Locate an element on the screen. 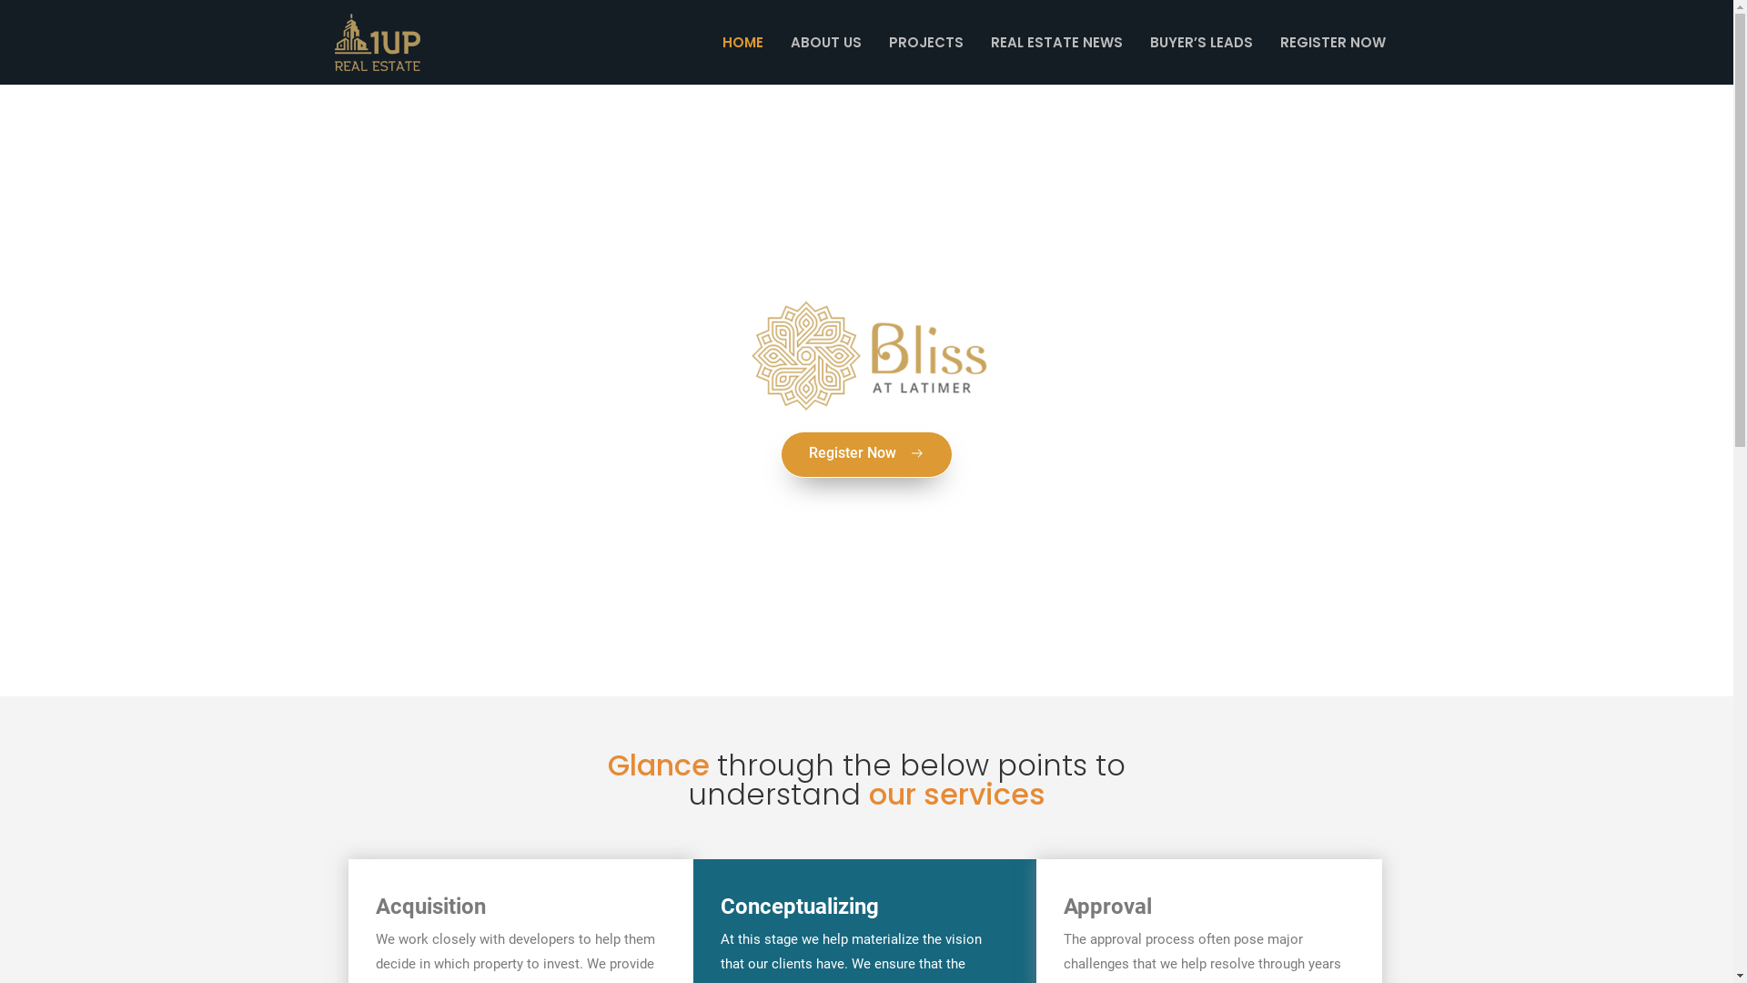 This screenshot has width=1747, height=983. ABOUT US is located at coordinates (826, 43).